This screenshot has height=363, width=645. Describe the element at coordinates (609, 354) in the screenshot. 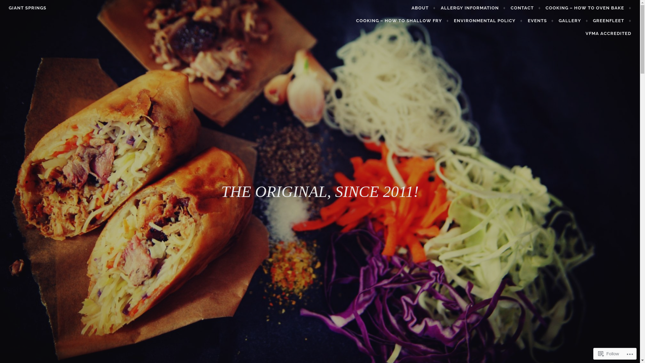

I see `Follow` at that location.